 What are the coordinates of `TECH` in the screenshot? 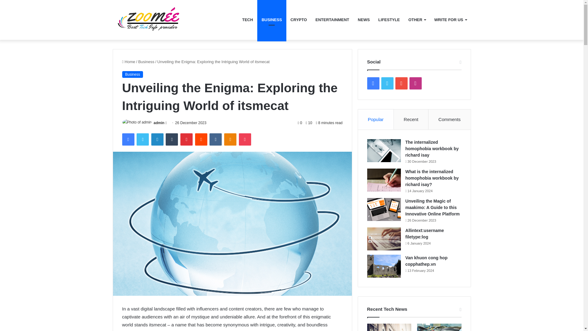 It's located at (247, 20).